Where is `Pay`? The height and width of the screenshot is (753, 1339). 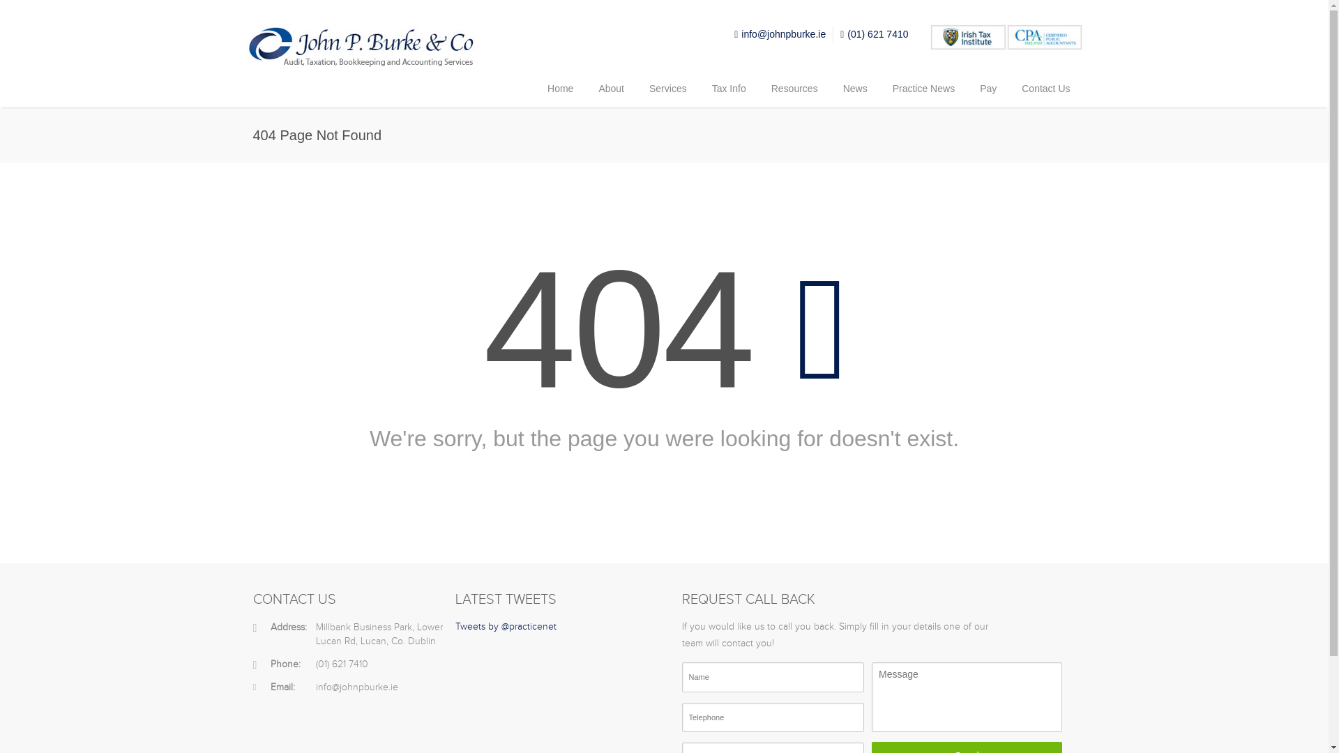 Pay is located at coordinates (988, 89).